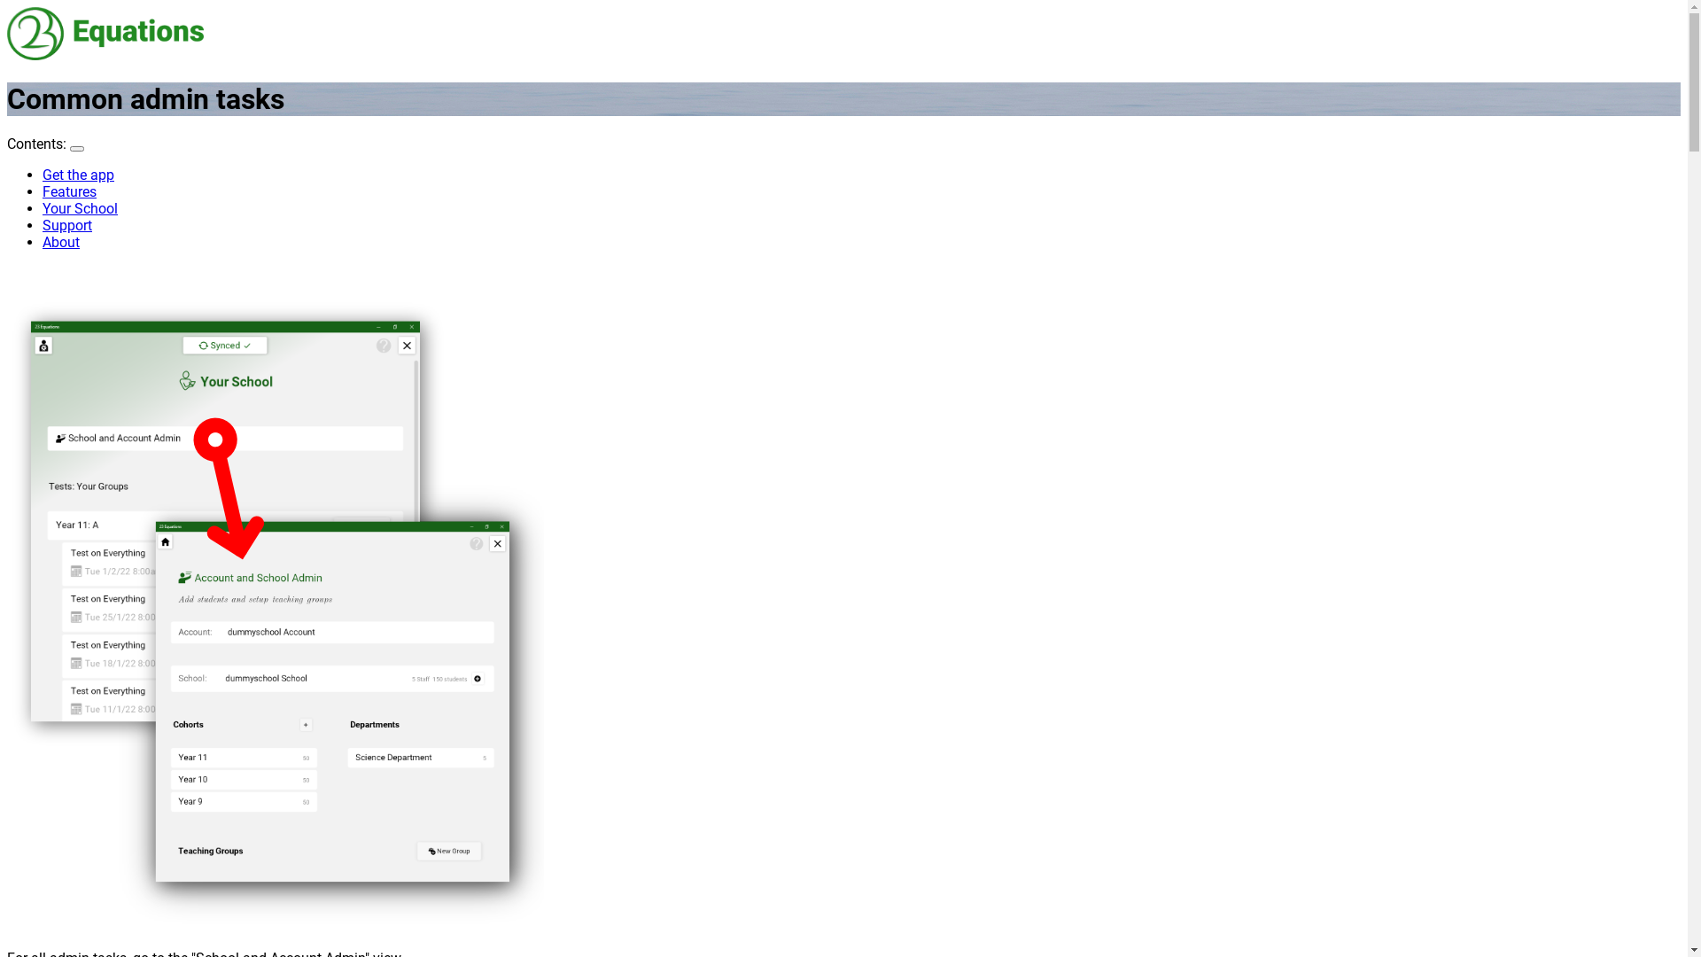  I want to click on Support, so click(67, 225).